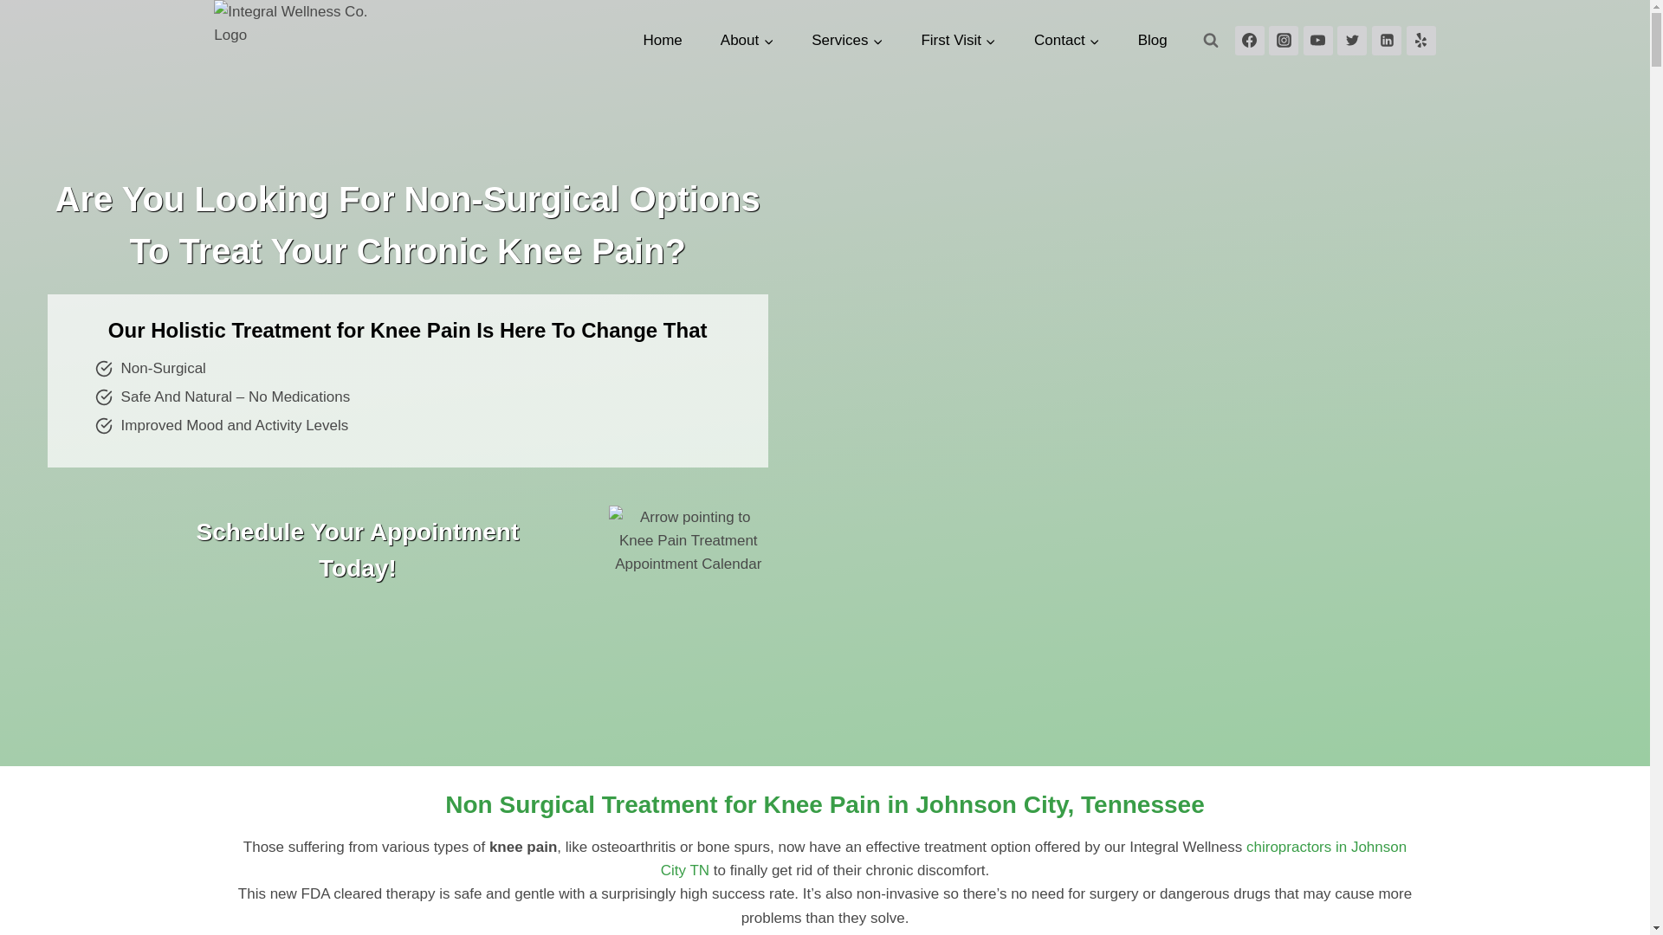 This screenshot has width=1663, height=935. Describe the element at coordinates (747, 40) in the screenshot. I see `About` at that location.